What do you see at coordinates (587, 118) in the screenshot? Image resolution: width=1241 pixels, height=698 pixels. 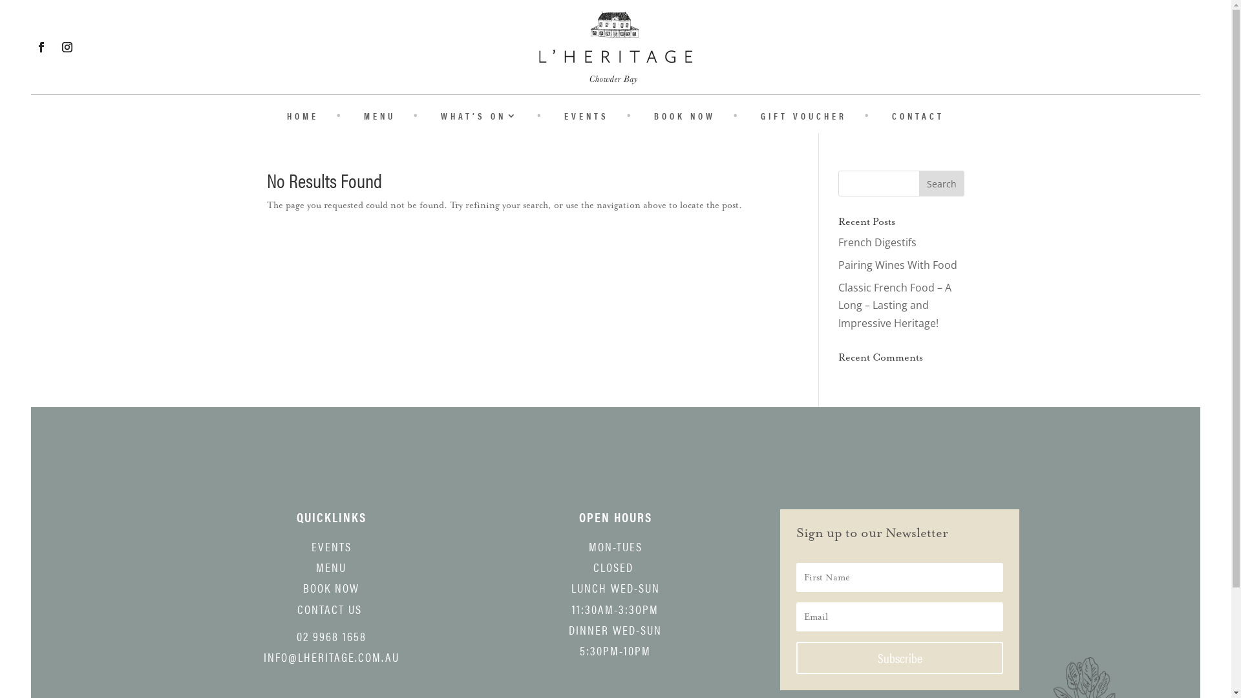 I see `EVENTS` at bounding box center [587, 118].